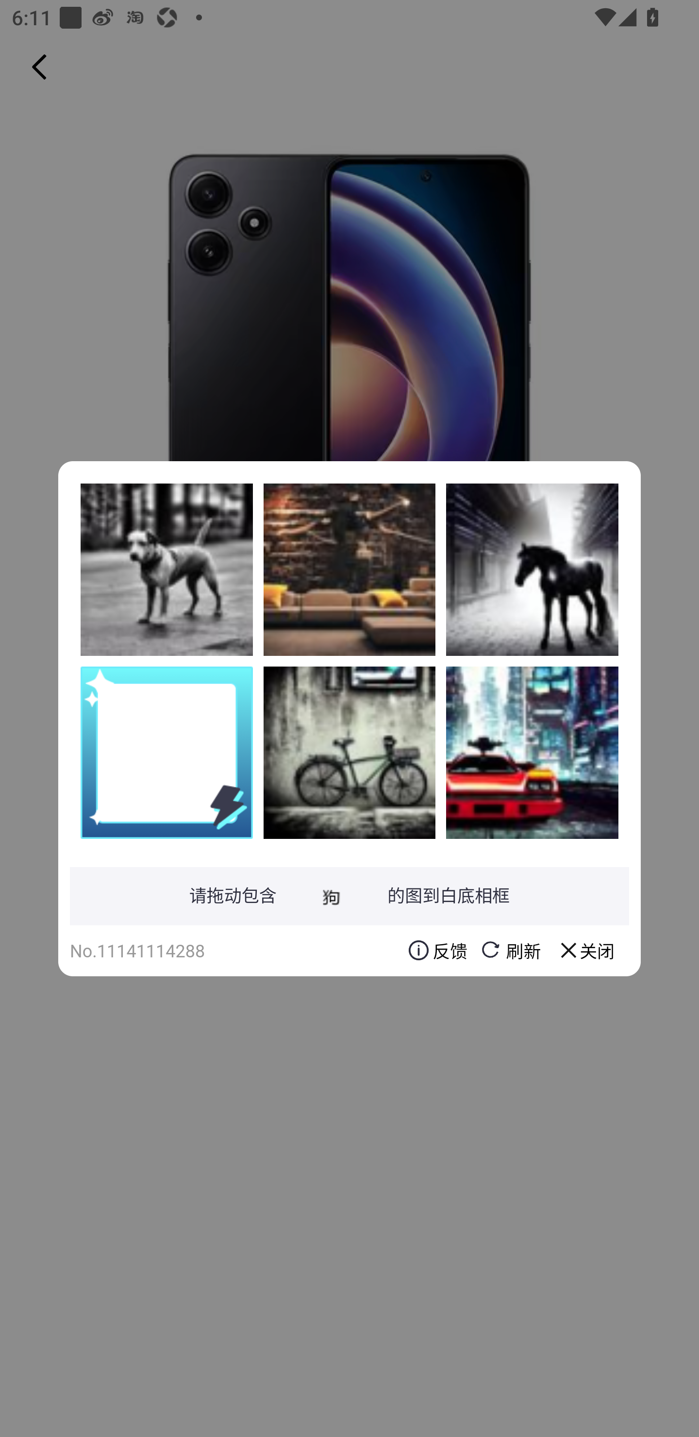 This screenshot has height=1437, width=699. What do you see at coordinates (349, 569) in the screenshot?
I see `BSEUA5ZSYRW4ja2QMpSEPSom2oyxL21lScu` at bounding box center [349, 569].